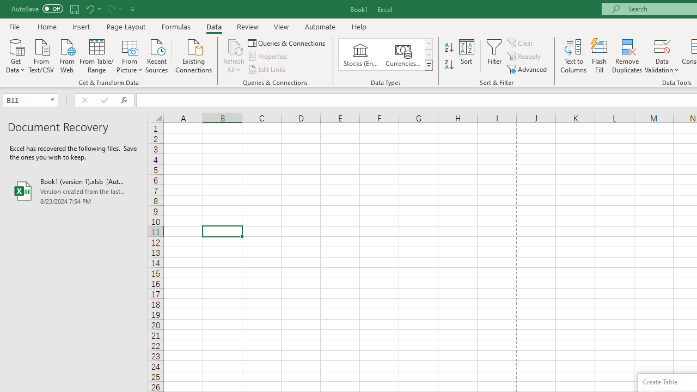  I want to click on Clear, so click(521, 42).